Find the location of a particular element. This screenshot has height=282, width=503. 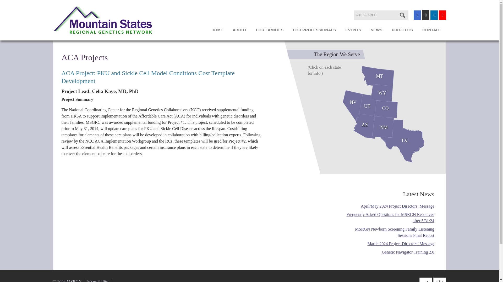

NEWS is located at coordinates (376, 32).